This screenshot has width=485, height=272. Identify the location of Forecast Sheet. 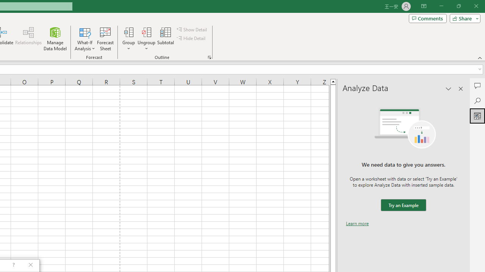
(105, 39).